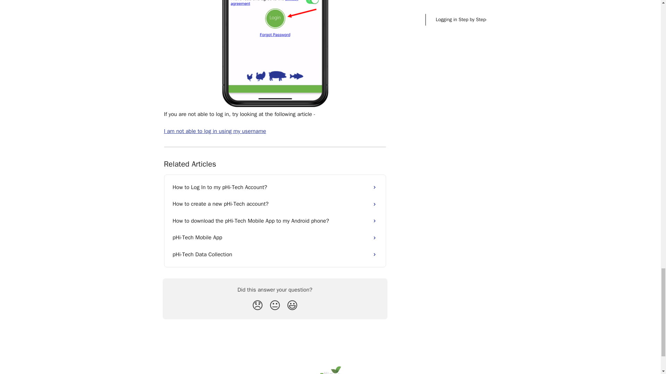 The width and height of the screenshot is (666, 374). I want to click on pHi-Tech Data Collection, so click(275, 254).